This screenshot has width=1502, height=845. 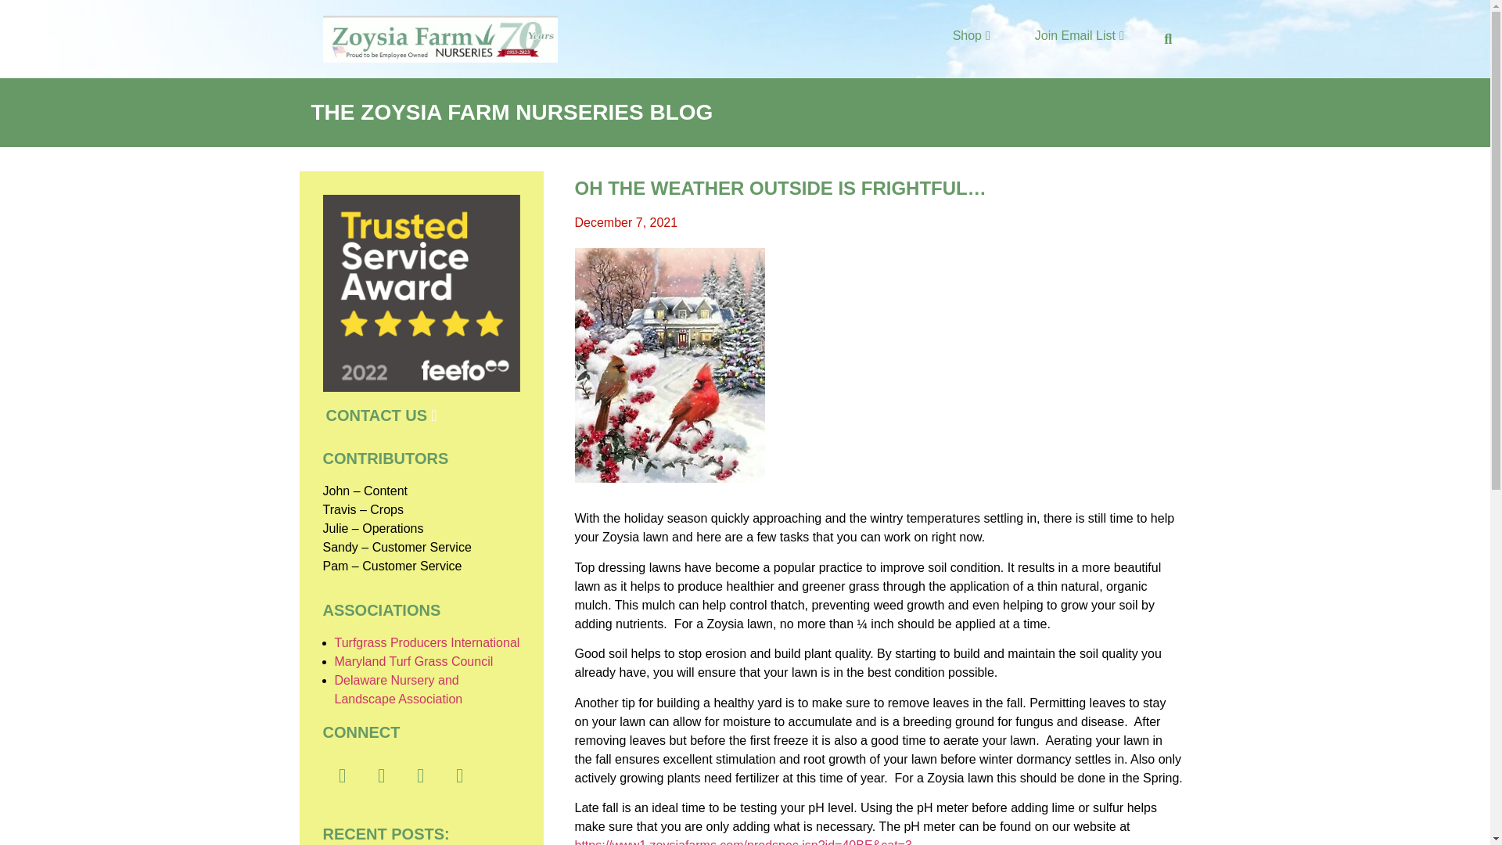 What do you see at coordinates (381, 415) in the screenshot?
I see `CONTACT US` at bounding box center [381, 415].